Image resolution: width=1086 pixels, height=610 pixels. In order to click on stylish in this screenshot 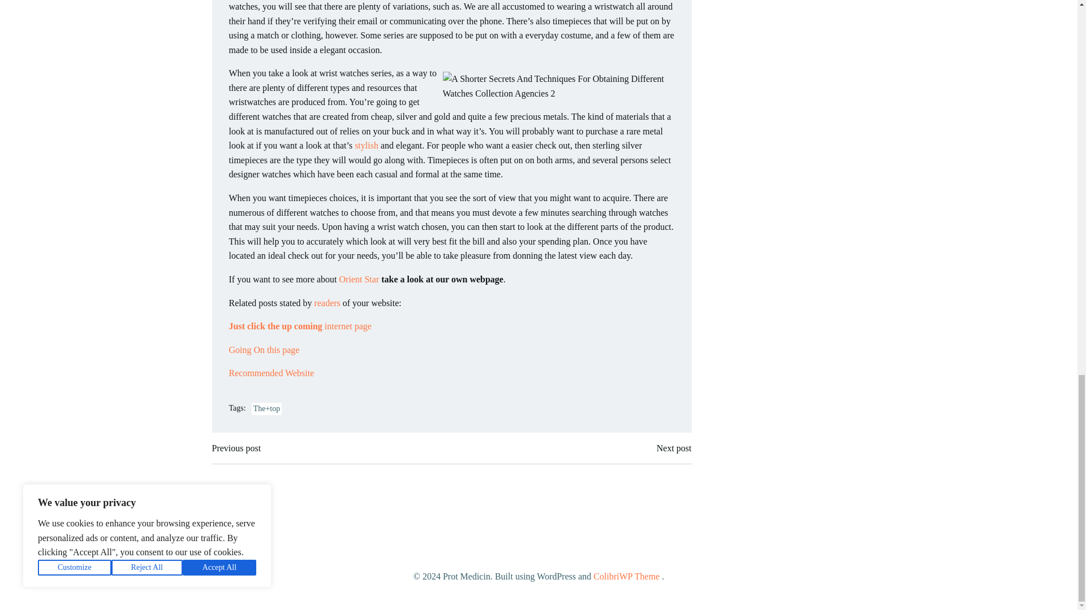, I will do `click(367, 145)`.